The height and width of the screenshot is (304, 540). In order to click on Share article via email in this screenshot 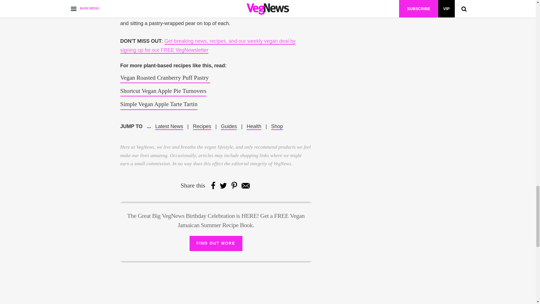, I will do `click(245, 185)`.